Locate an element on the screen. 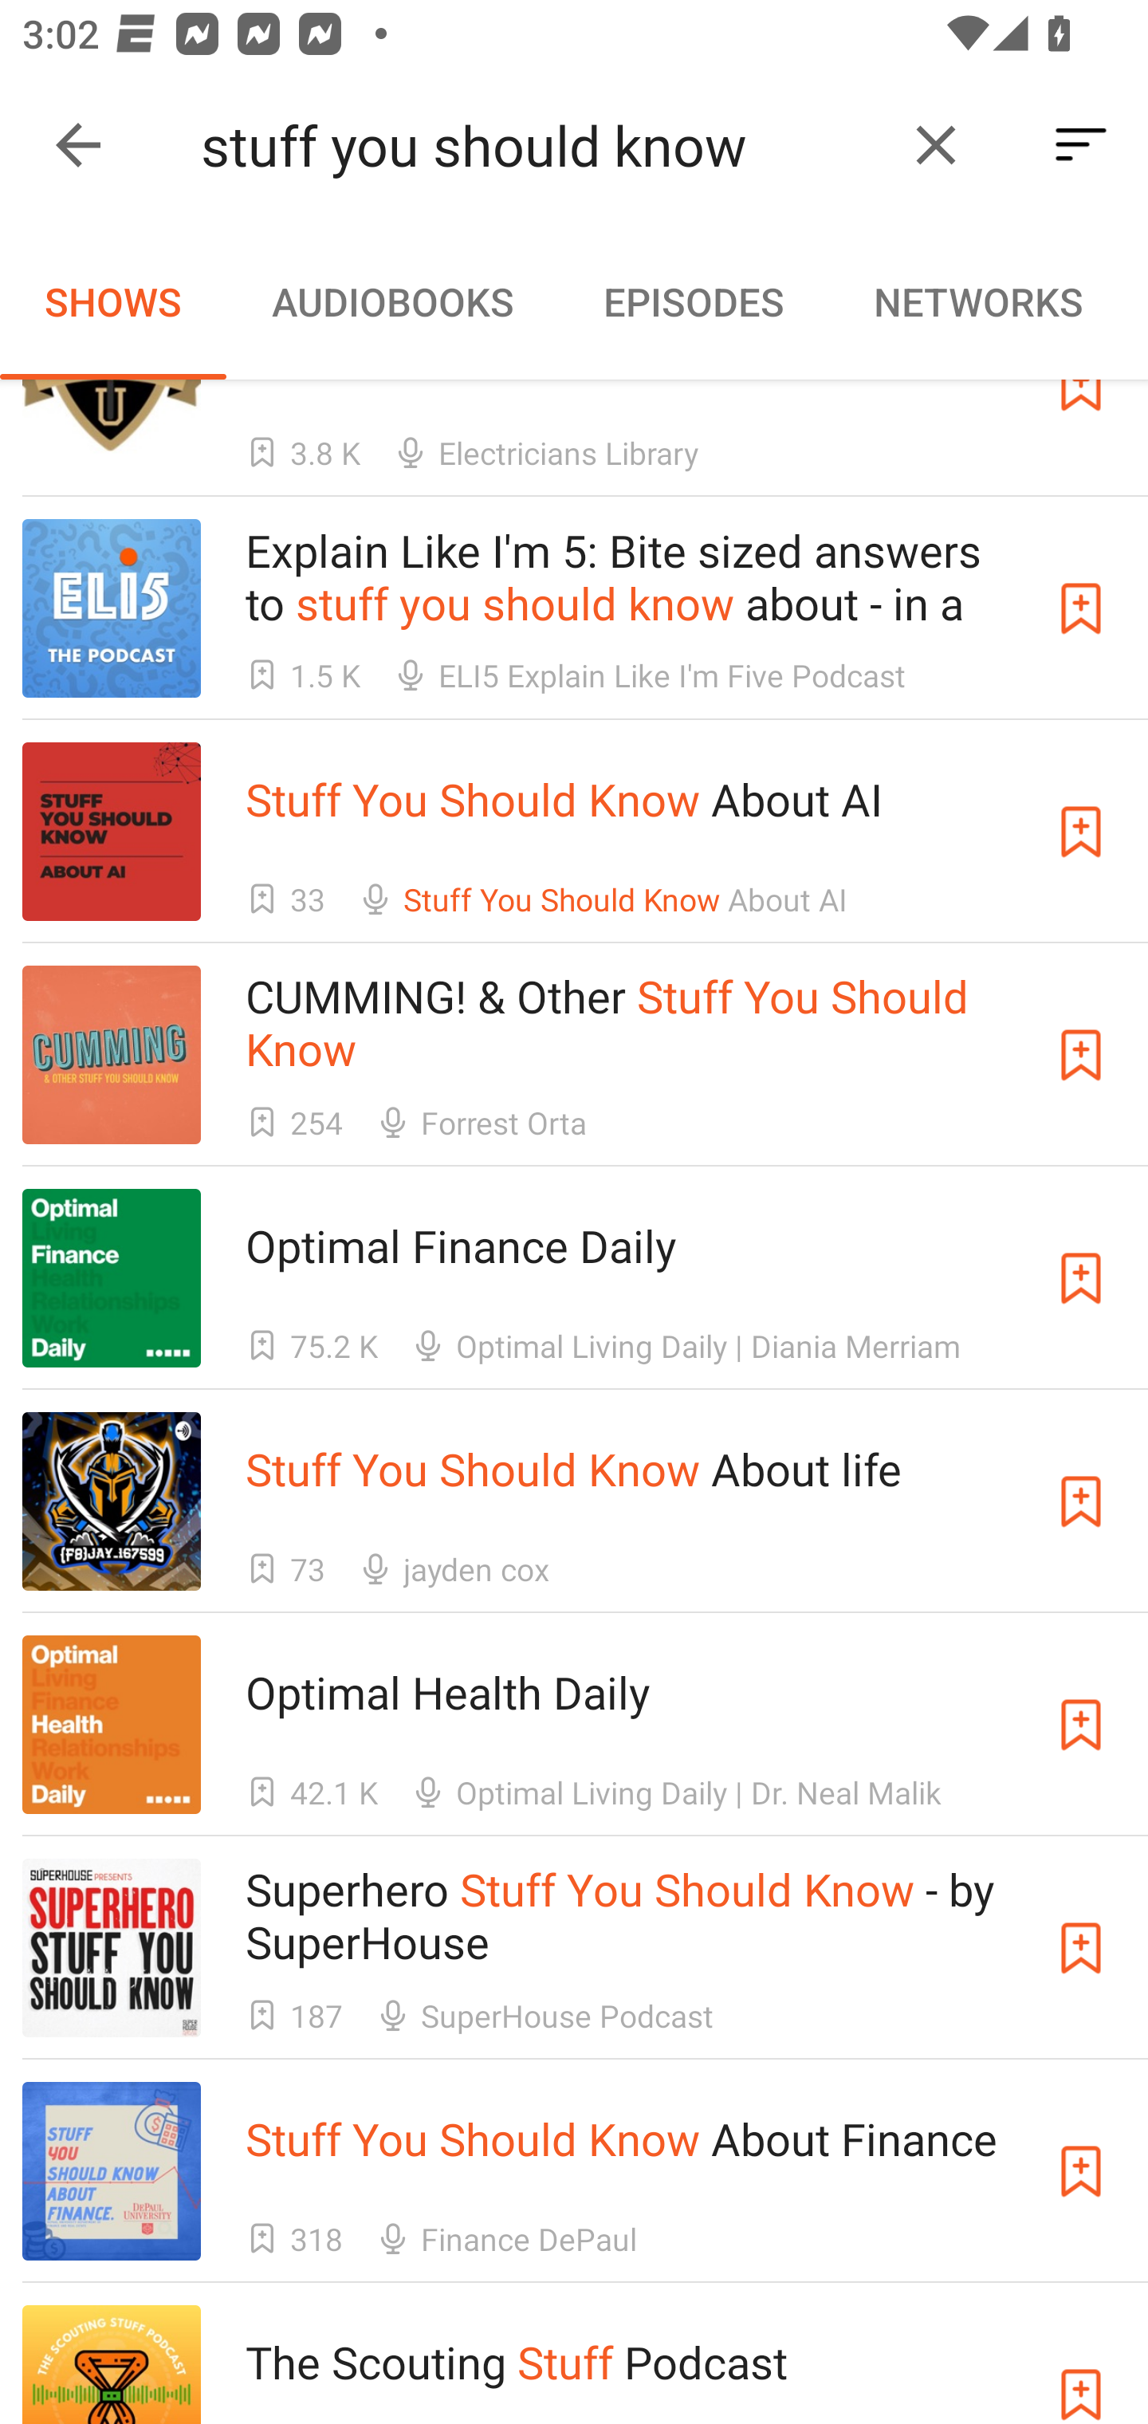  Subscribe is located at coordinates (1081, 1724).